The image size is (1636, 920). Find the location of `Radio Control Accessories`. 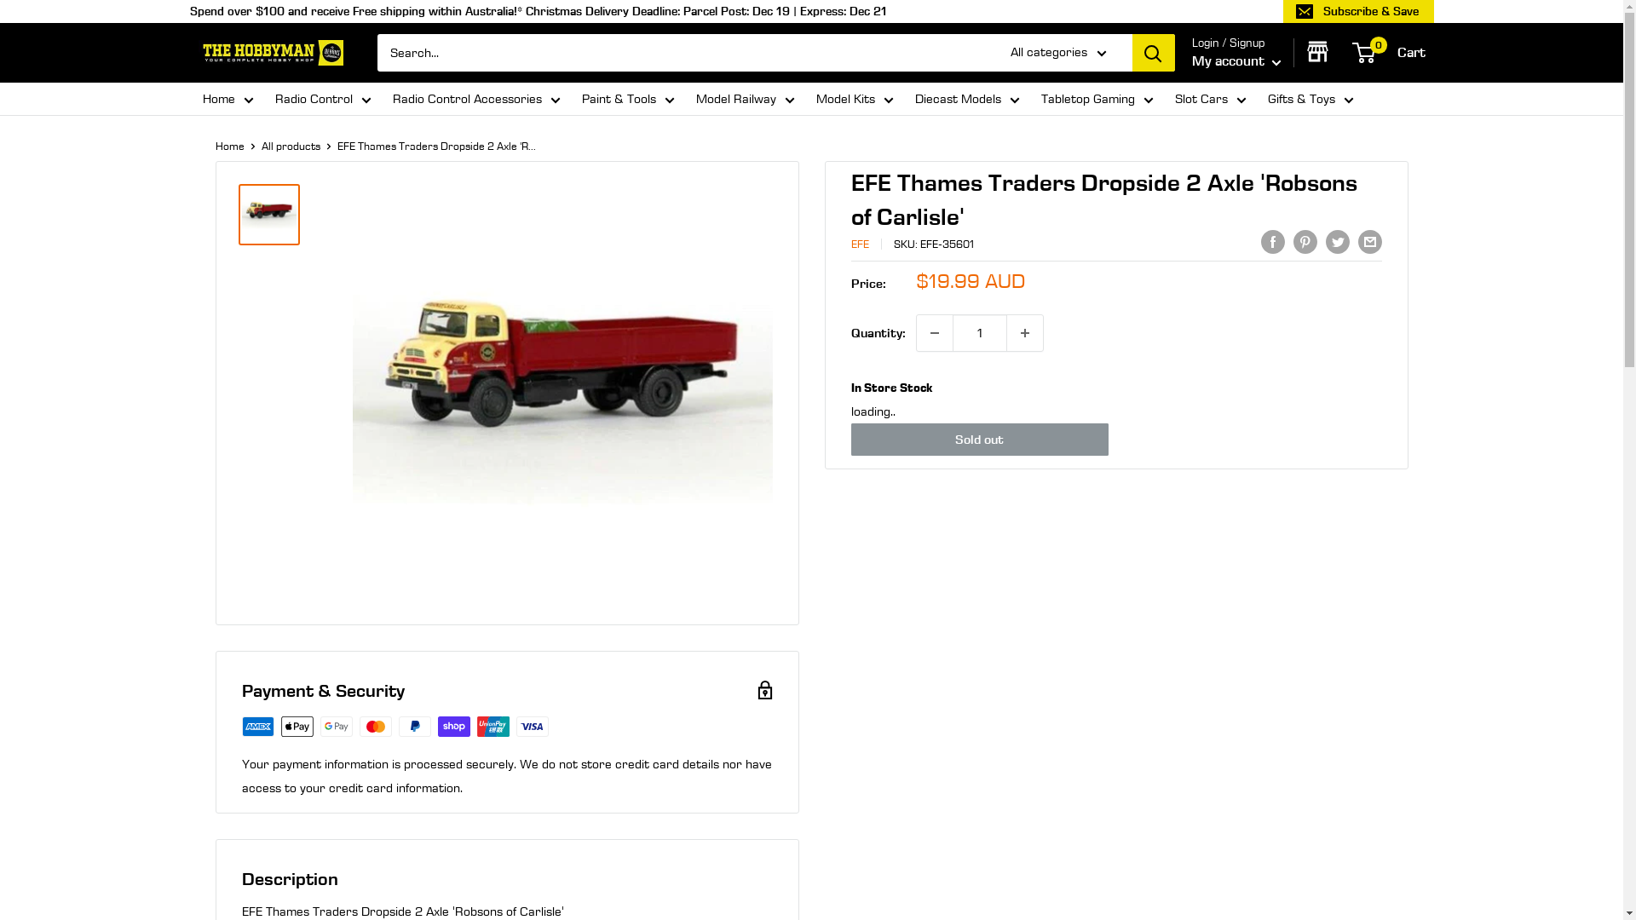

Radio Control Accessories is located at coordinates (475, 99).